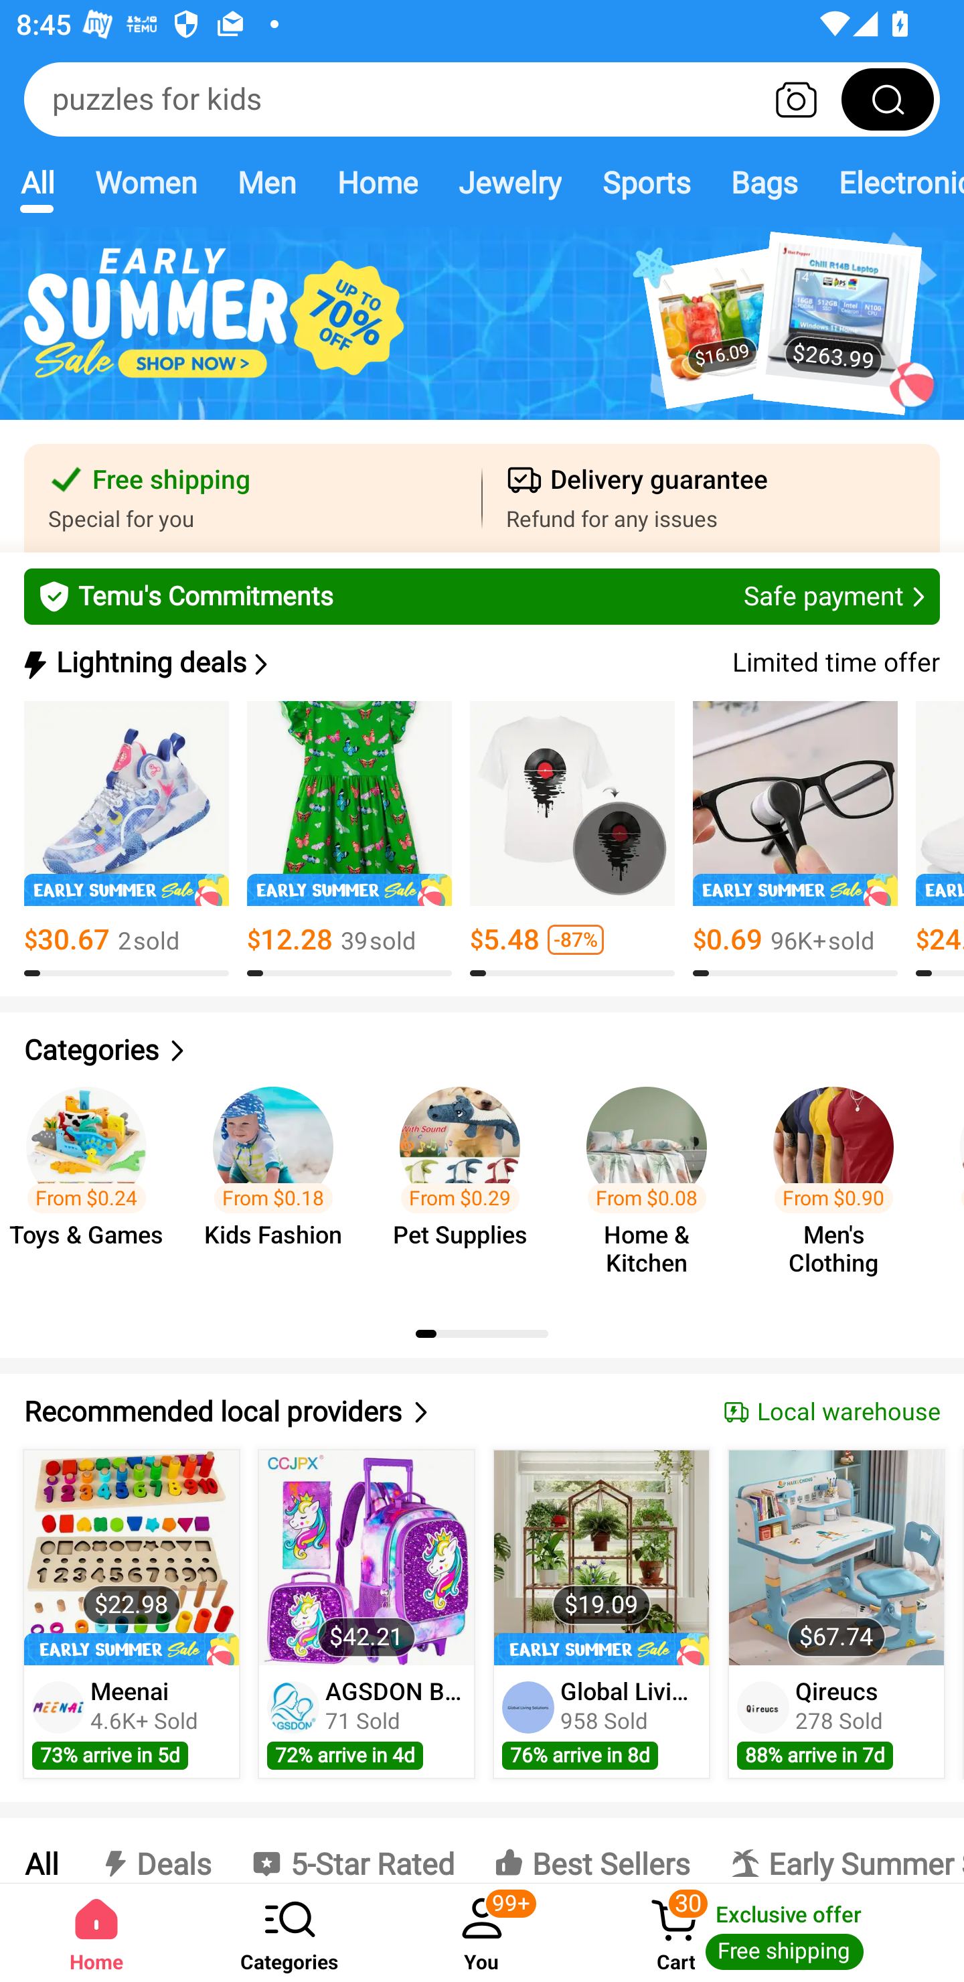  What do you see at coordinates (482, 1050) in the screenshot?
I see `Categories` at bounding box center [482, 1050].